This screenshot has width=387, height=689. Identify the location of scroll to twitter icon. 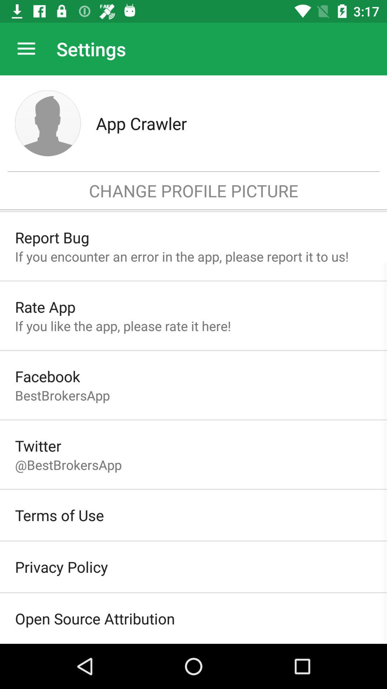
(38, 446).